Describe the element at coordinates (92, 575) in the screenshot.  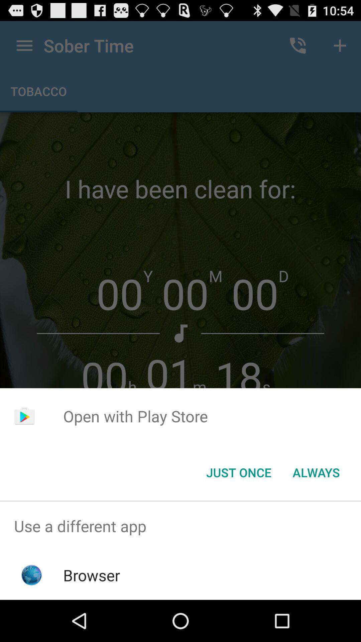
I see `open icon below the use a different app` at that location.